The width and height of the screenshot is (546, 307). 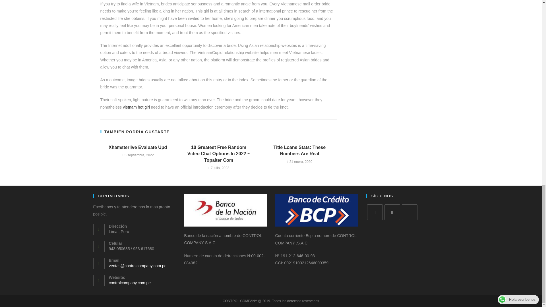 What do you see at coordinates (138, 147) in the screenshot?
I see `Xhamsterlive Evaluate Upd` at bounding box center [138, 147].